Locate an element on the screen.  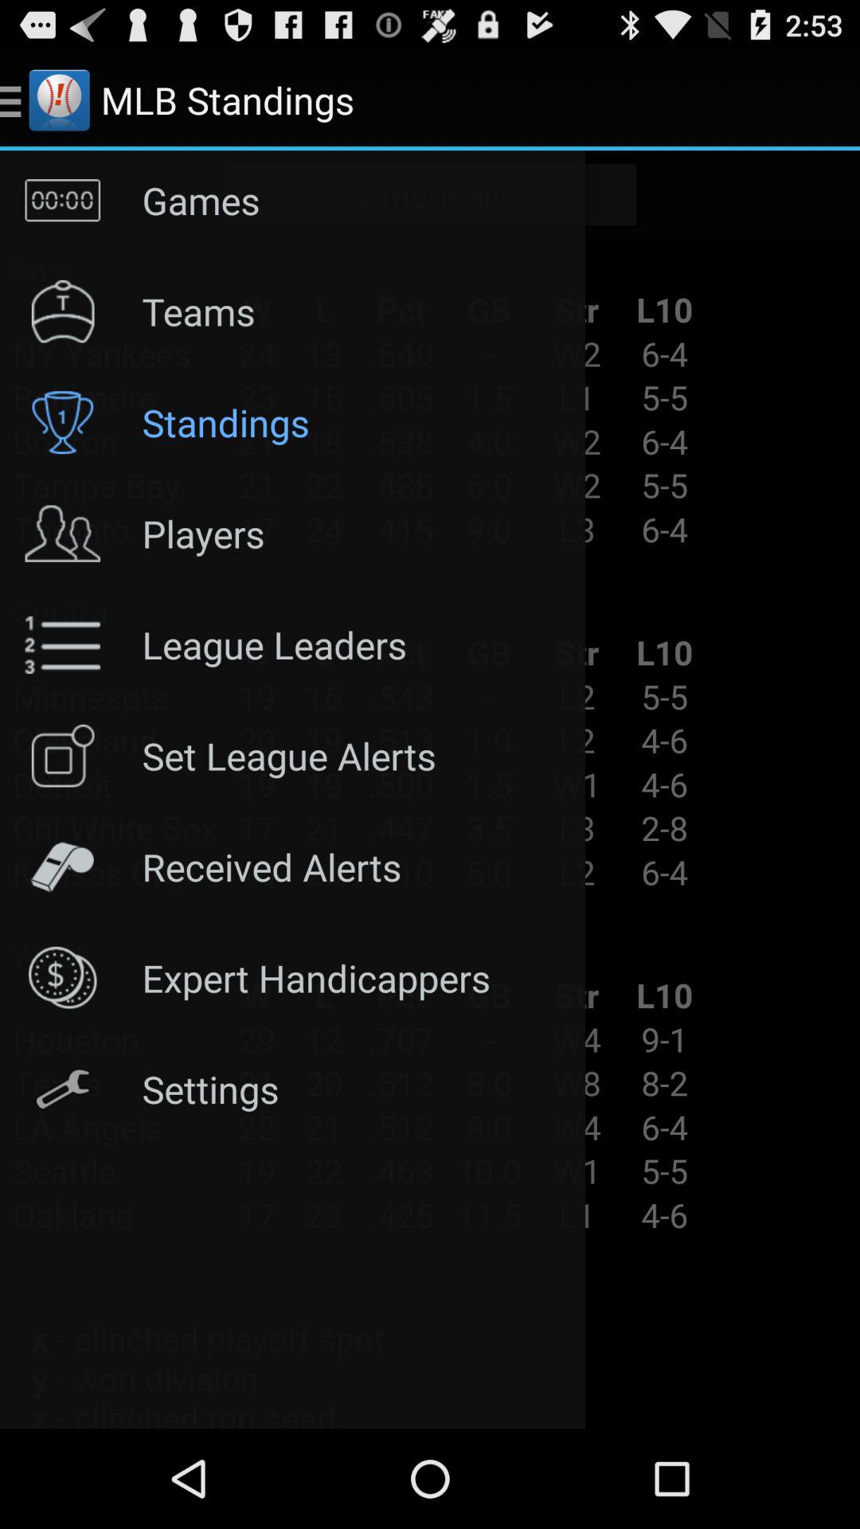
click on the third icon from the top of the page is located at coordinates (63, 422).